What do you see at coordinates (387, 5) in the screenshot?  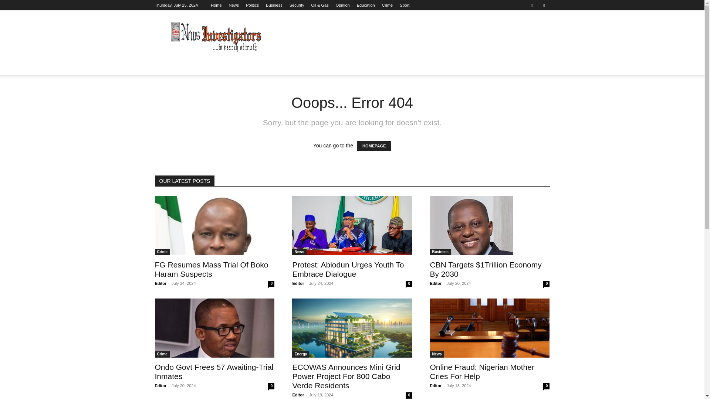 I see `Crime` at bounding box center [387, 5].